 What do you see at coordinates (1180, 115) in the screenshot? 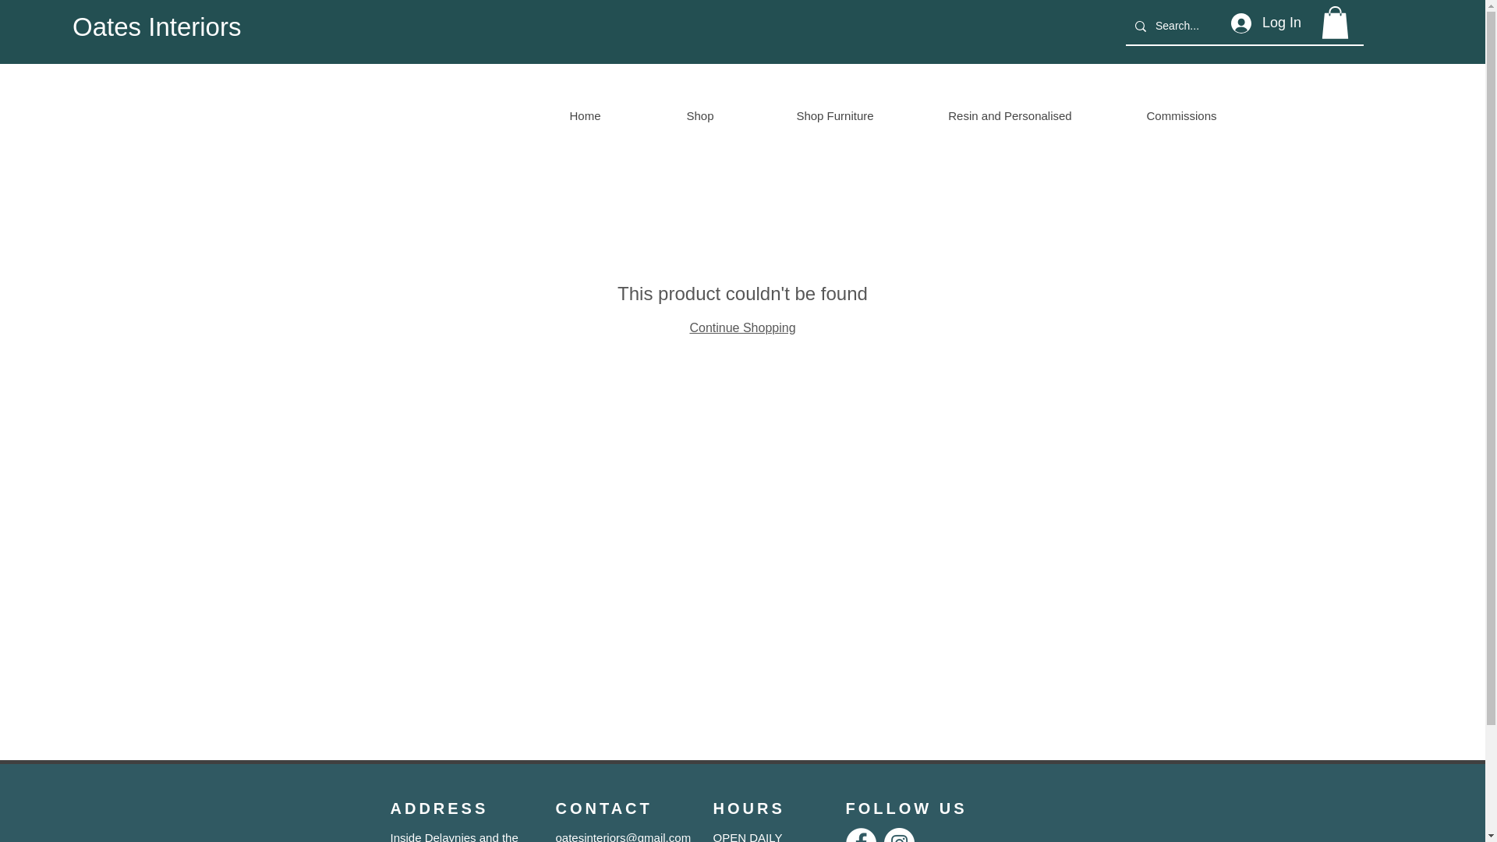
I see `Commissions` at bounding box center [1180, 115].